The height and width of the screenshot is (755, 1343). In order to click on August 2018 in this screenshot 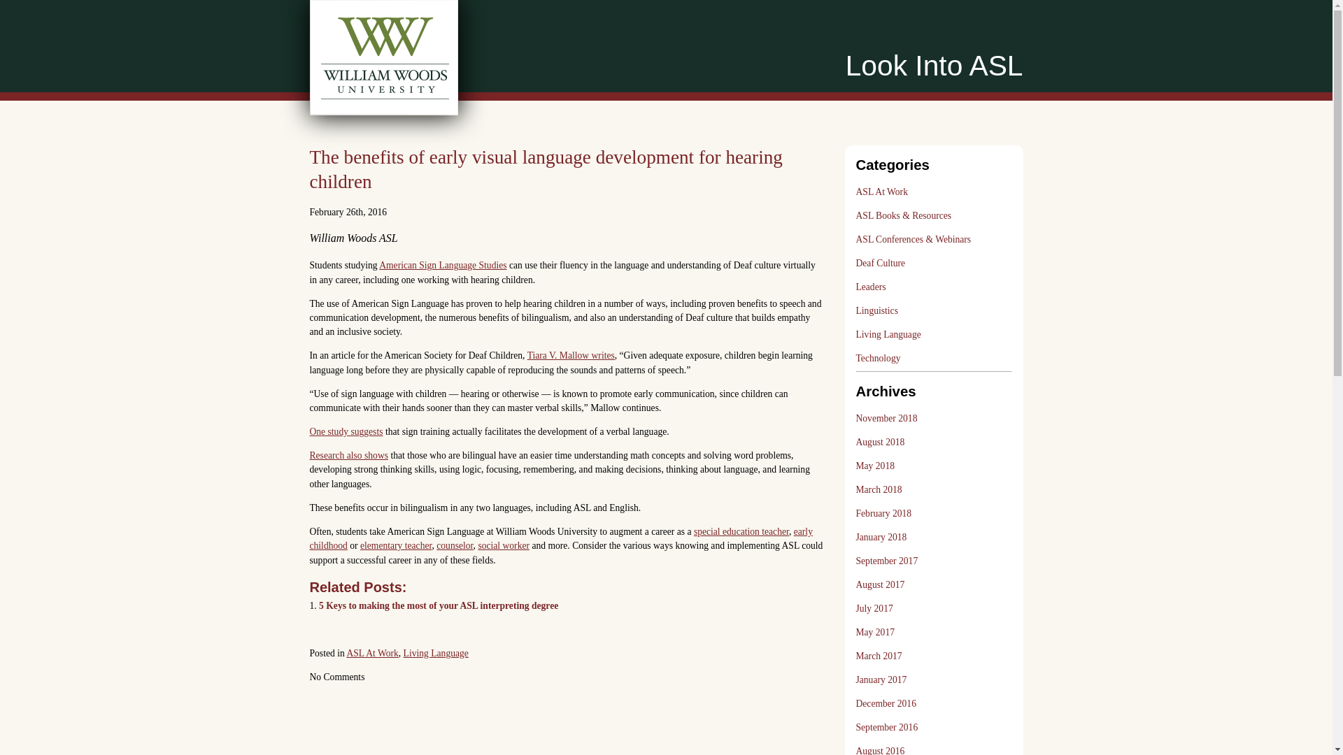, I will do `click(881, 442)`.